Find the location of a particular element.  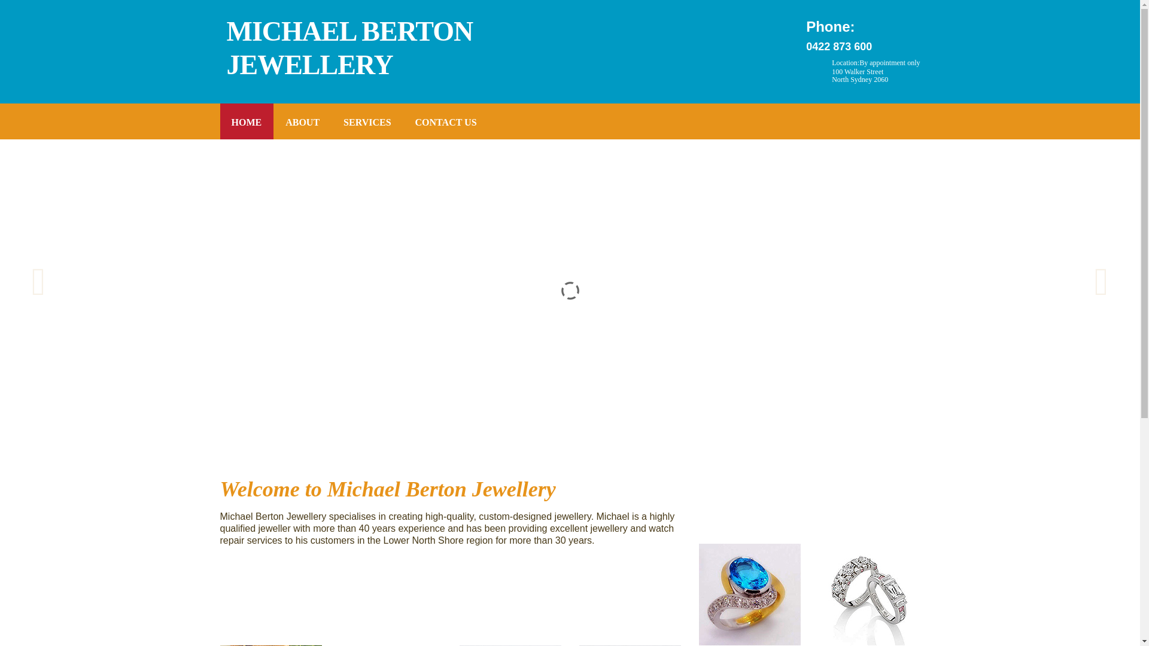

JEWELLERY is located at coordinates (309, 65).